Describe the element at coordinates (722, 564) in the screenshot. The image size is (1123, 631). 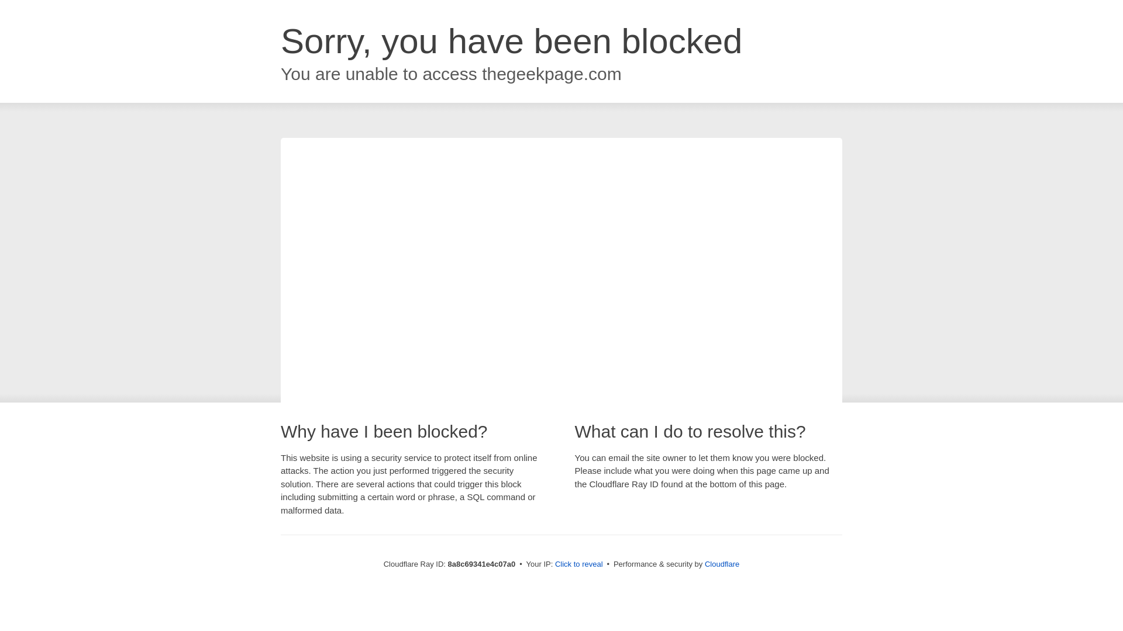
I see `Cloudflare` at that location.